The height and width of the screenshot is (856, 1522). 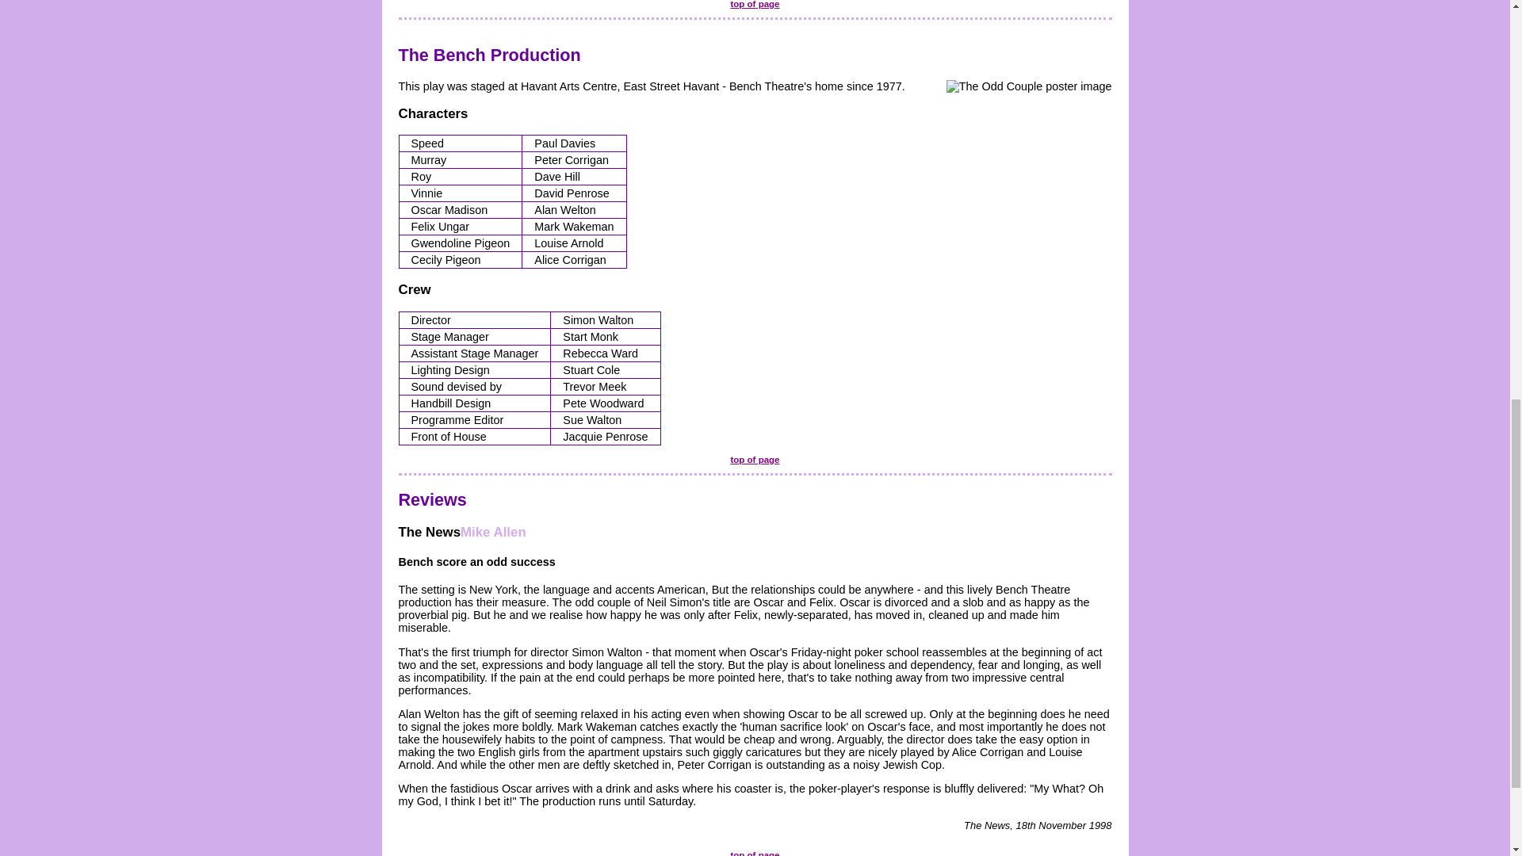 What do you see at coordinates (431, 499) in the screenshot?
I see `Reviews` at bounding box center [431, 499].